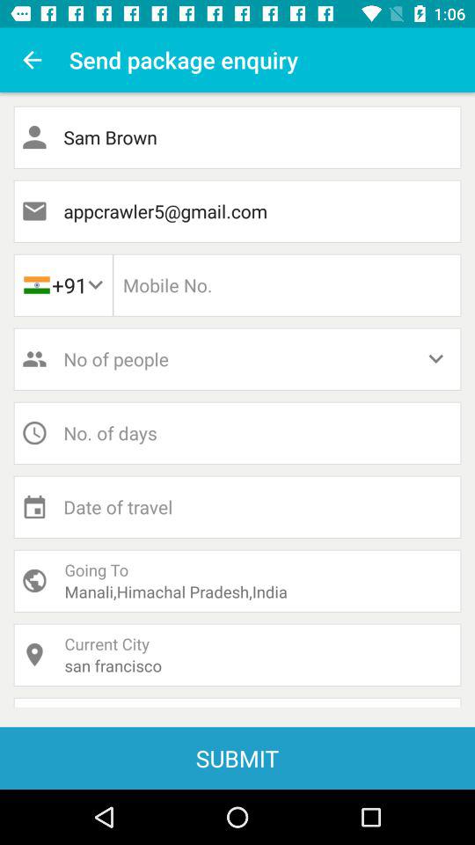 This screenshot has height=845, width=475. I want to click on launch icon to the left of the send package enquiry, so click(32, 60).